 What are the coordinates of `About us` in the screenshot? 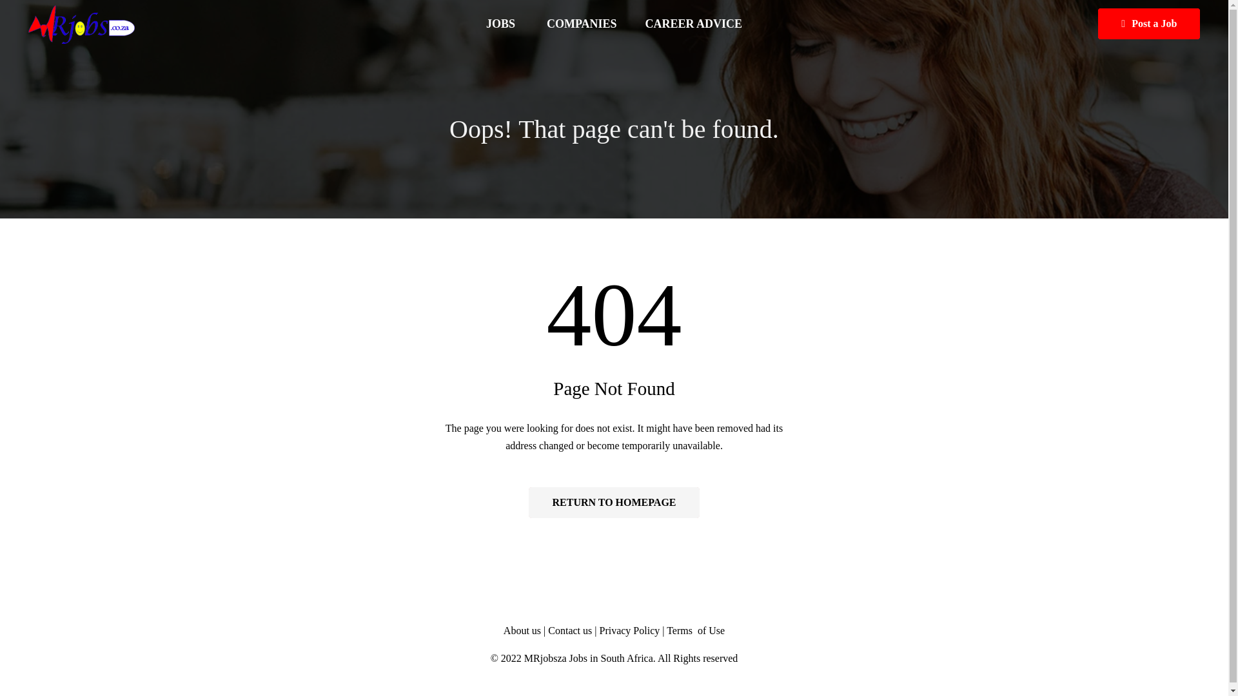 It's located at (522, 630).